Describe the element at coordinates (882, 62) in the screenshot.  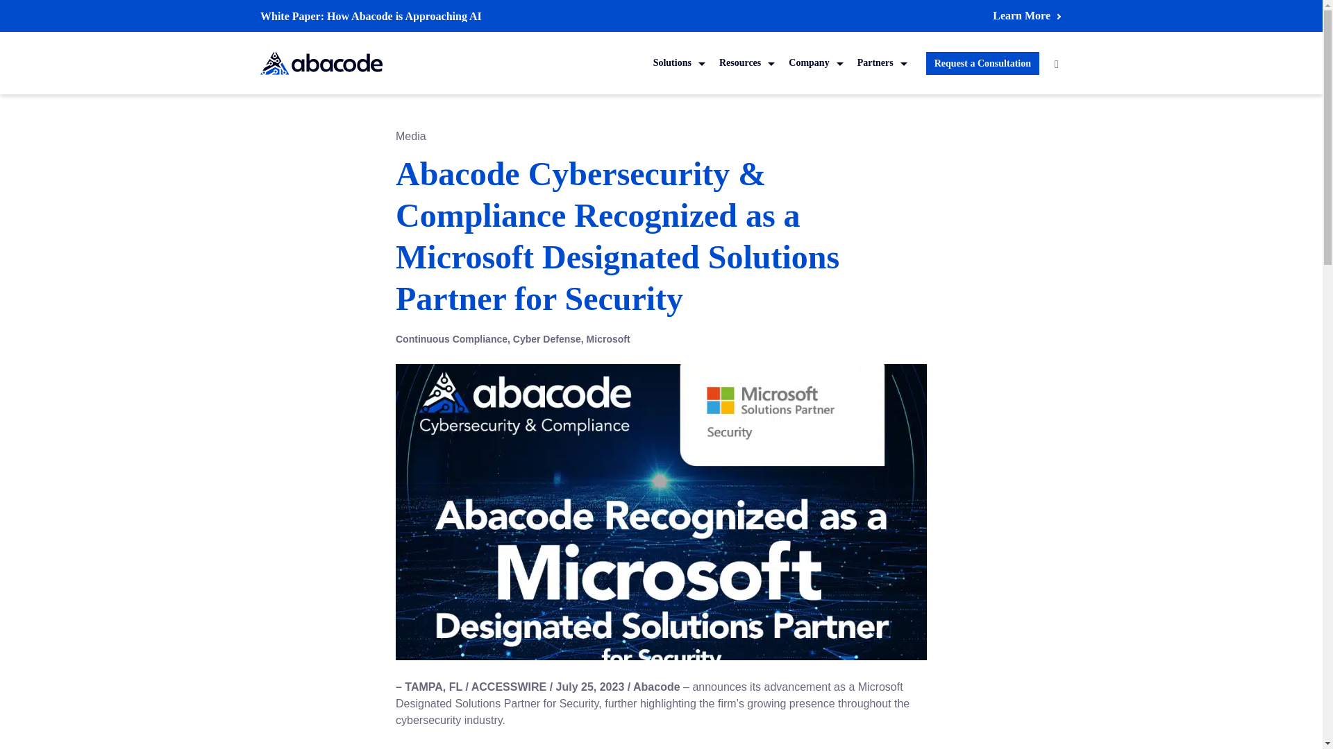
I see `Partners` at that location.